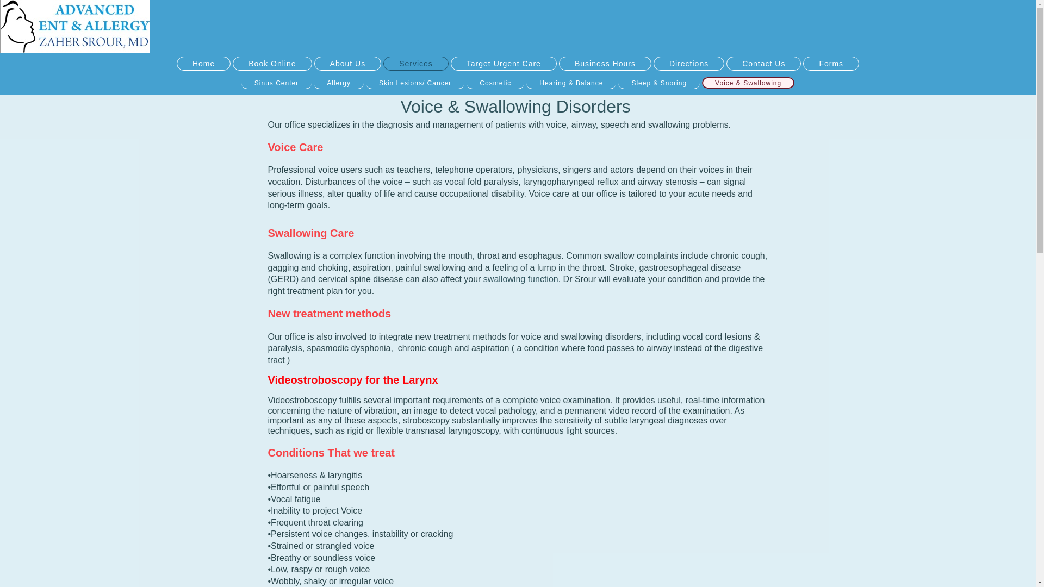 This screenshot has width=1044, height=587. Describe the element at coordinates (348, 63) in the screenshot. I see `About Us` at that location.